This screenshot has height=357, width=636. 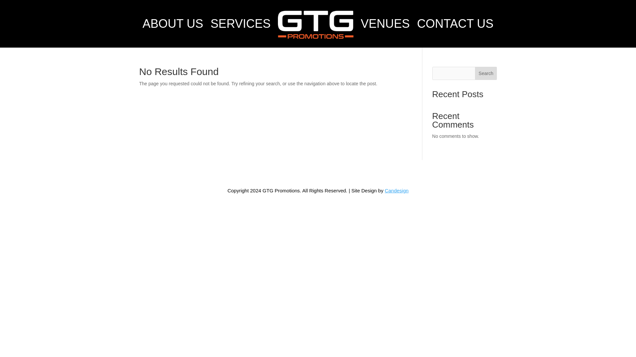 I want to click on CONTACT US, so click(x=455, y=24).